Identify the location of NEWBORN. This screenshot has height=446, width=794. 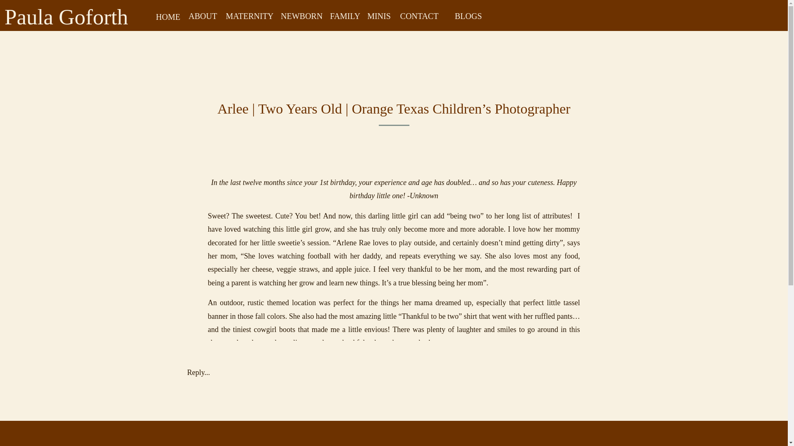
(301, 15).